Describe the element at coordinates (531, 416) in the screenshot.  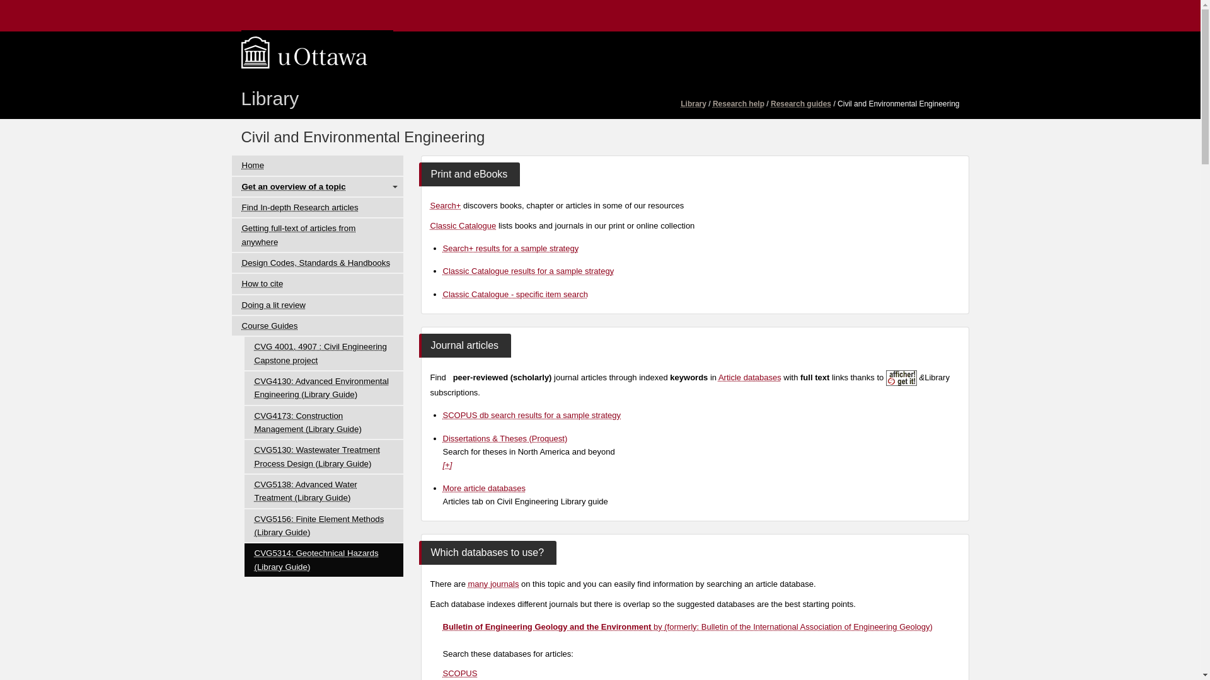
I see `SCOPUS db search results for a sample strategy` at that location.